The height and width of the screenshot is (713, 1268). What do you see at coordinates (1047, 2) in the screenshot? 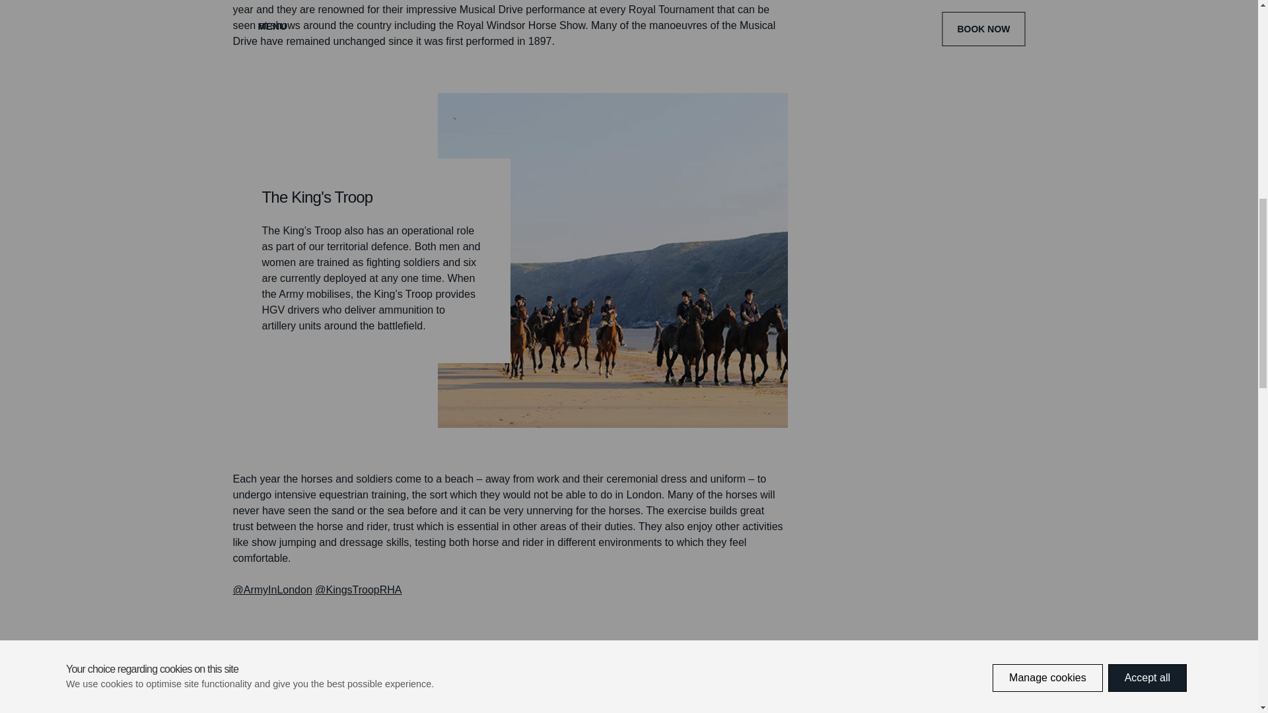
I see `Manage cookies` at bounding box center [1047, 2].